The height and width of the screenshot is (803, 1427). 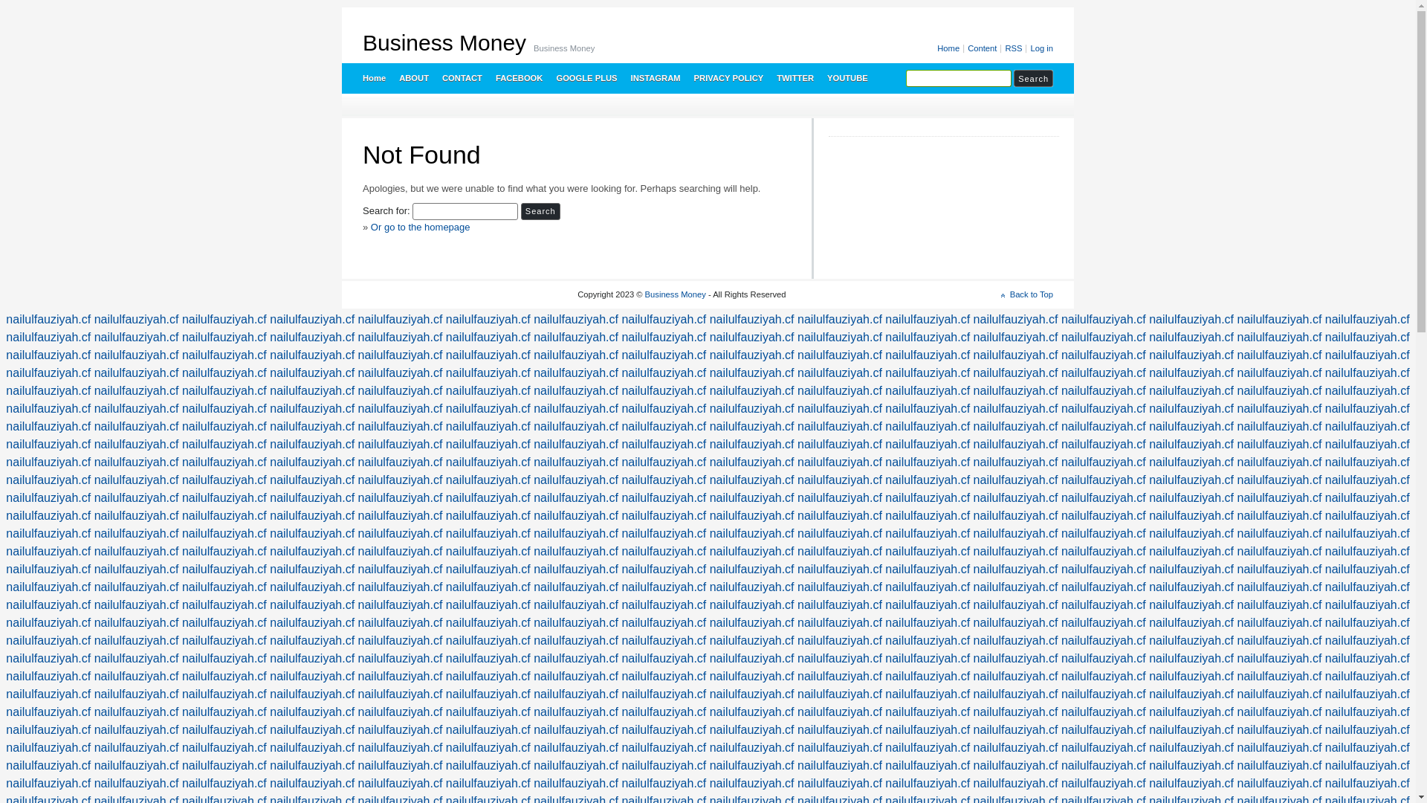 I want to click on nailulfauziyah.cf, so click(x=752, y=766).